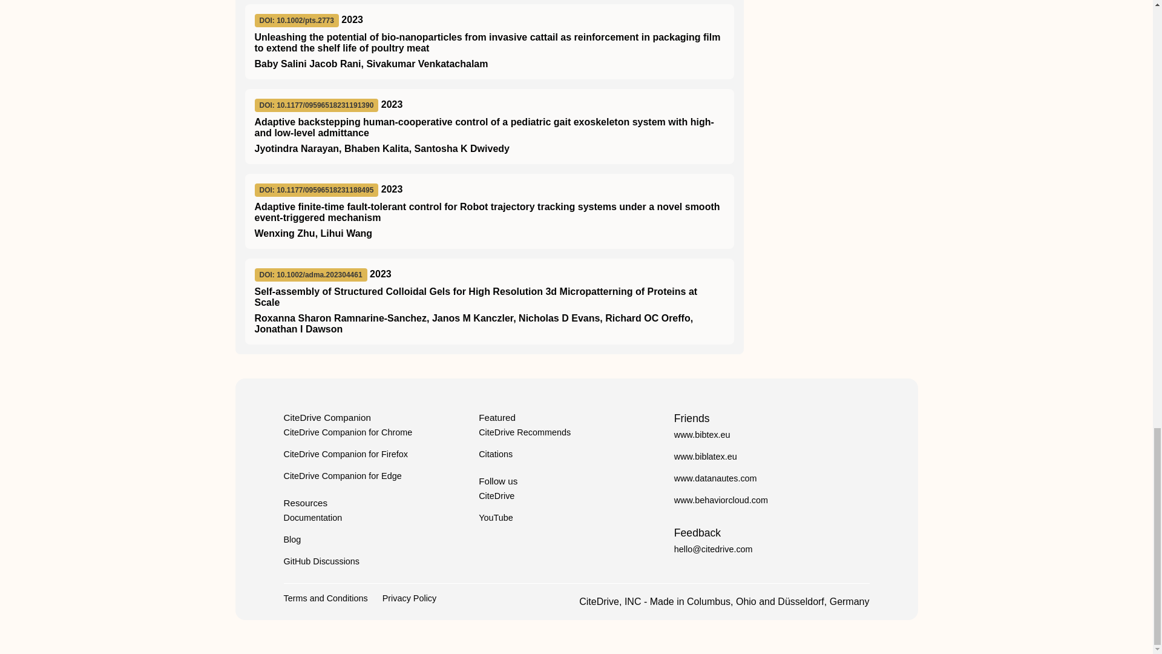 The height and width of the screenshot is (654, 1162). I want to click on www.biblatex.eu, so click(705, 457).